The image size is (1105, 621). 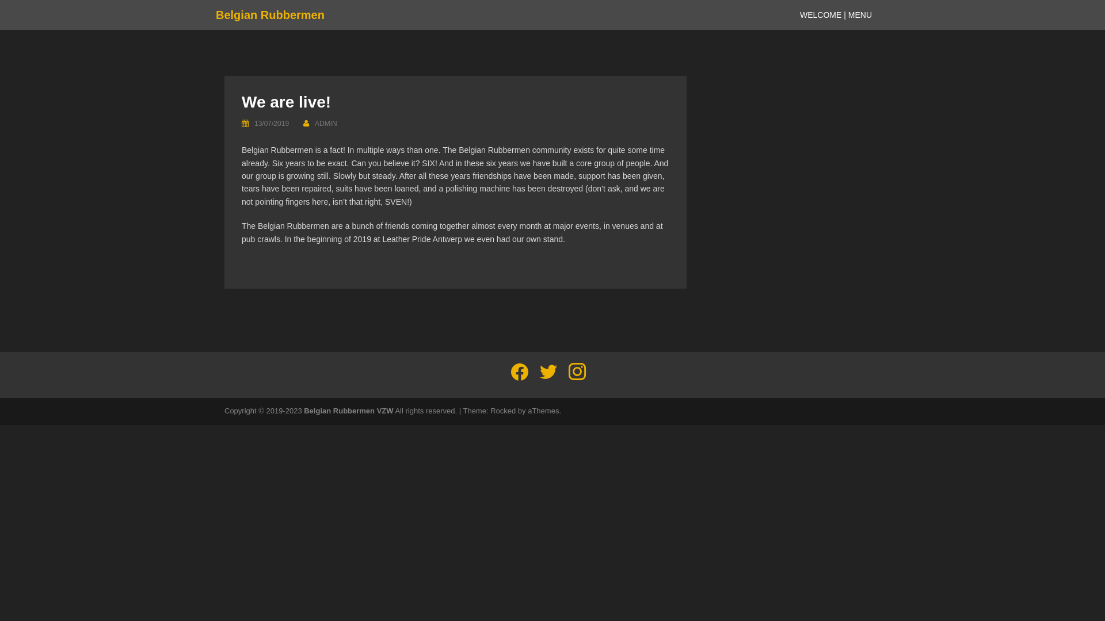 What do you see at coordinates (520, 371) in the screenshot?
I see `facebook` at bounding box center [520, 371].